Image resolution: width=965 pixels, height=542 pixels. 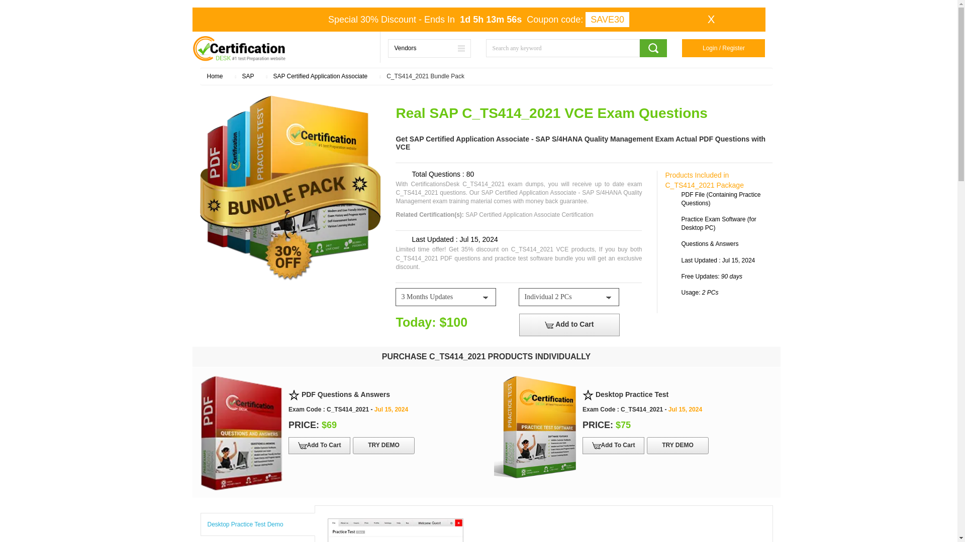 I want to click on TRY DEMO, so click(x=678, y=446).